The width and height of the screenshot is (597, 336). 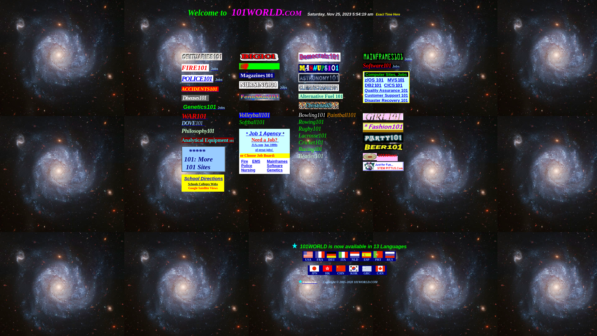 What do you see at coordinates (373, 100) in the screenshot?
I see `Disaster` at bounding box center [373, 100].